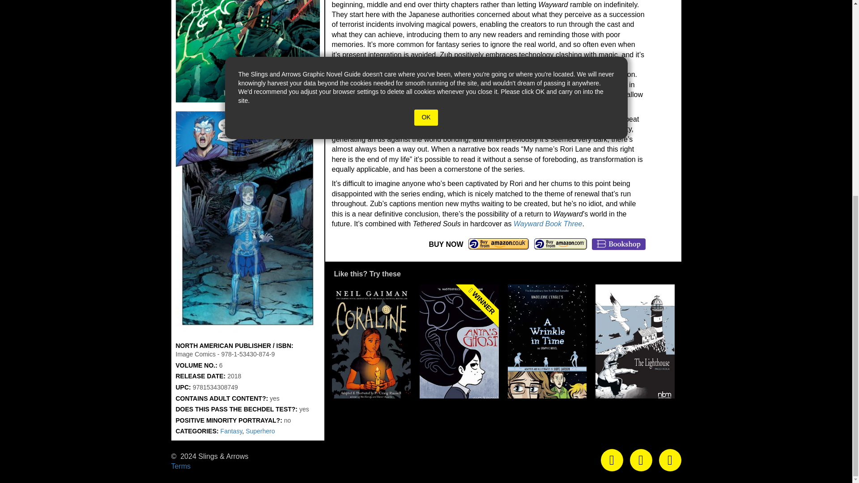  I want to click on OK, so click(425, 117).